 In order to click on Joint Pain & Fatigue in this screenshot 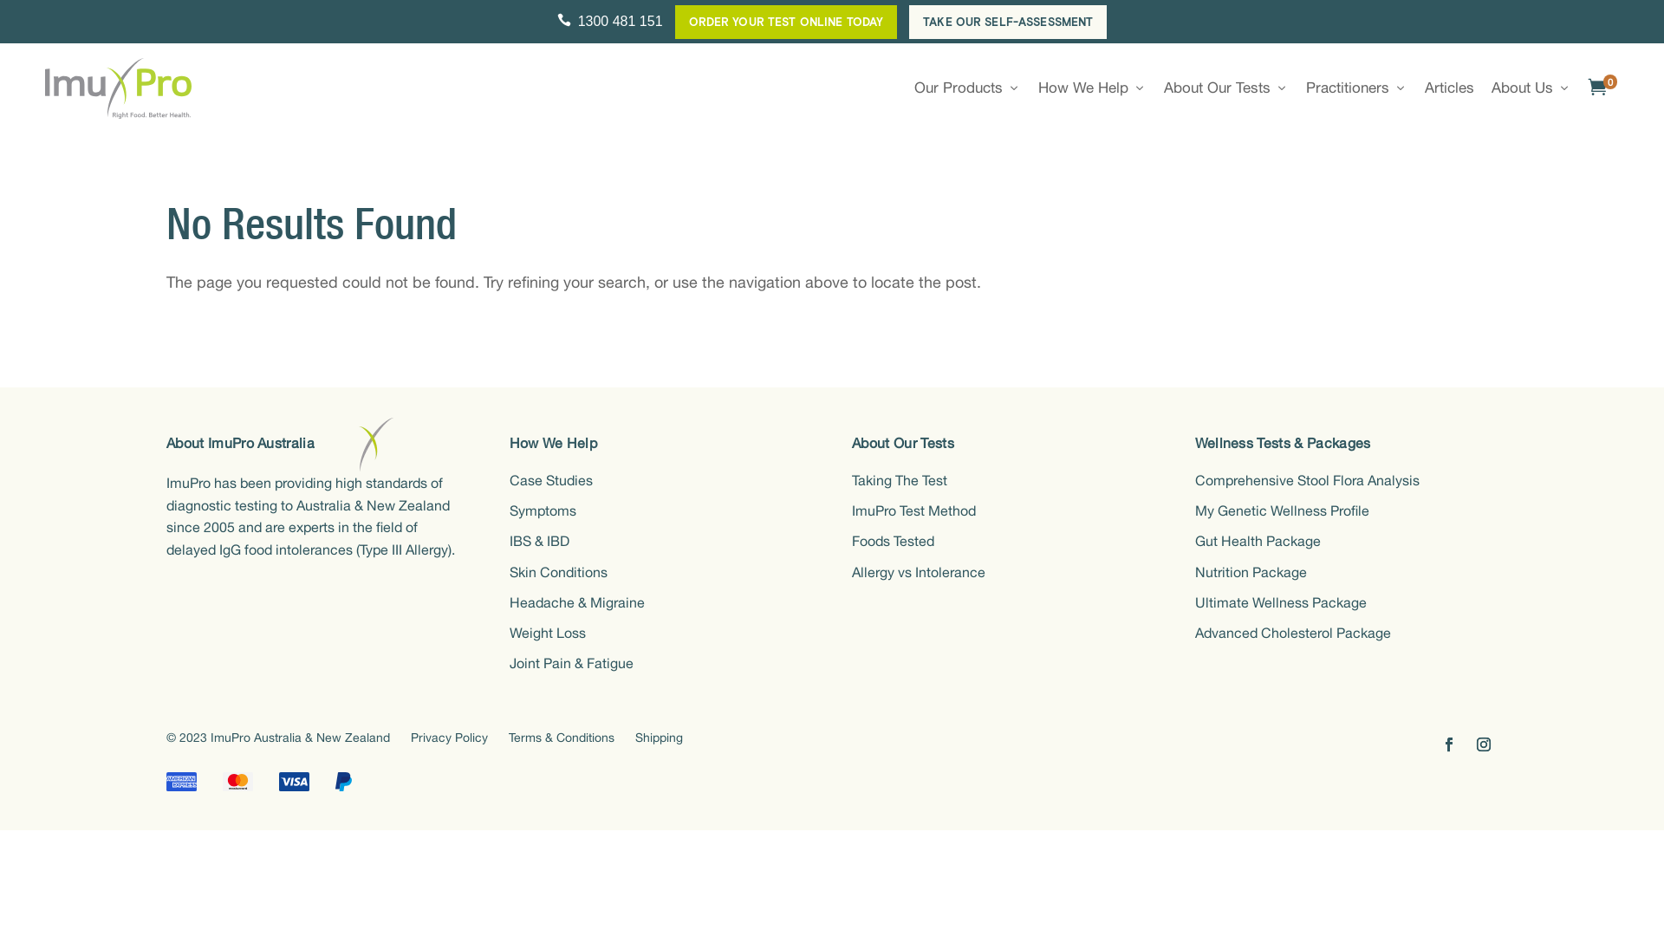, I will do `click(572, 664)`.